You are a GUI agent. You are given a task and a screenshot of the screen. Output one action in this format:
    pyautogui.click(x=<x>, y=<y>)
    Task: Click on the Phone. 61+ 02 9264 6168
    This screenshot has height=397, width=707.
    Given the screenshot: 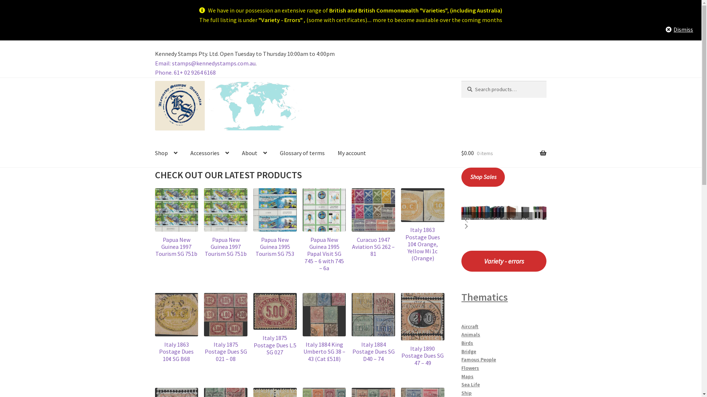 What is the action you would take?
    pyautogui.click(x=186, y=72)
    